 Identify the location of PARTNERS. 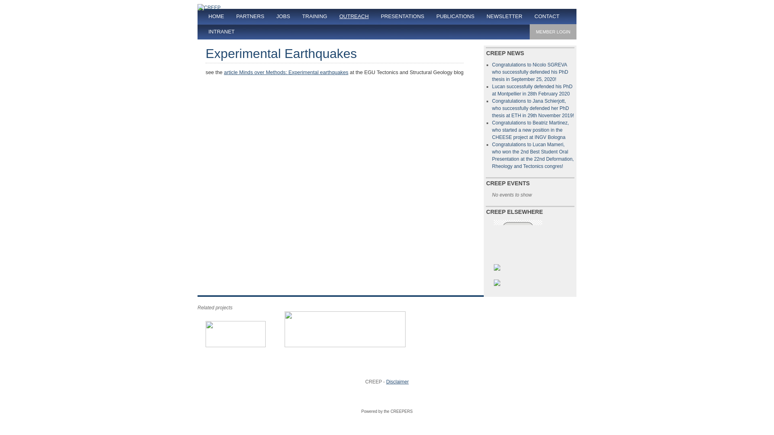
(250, 16).